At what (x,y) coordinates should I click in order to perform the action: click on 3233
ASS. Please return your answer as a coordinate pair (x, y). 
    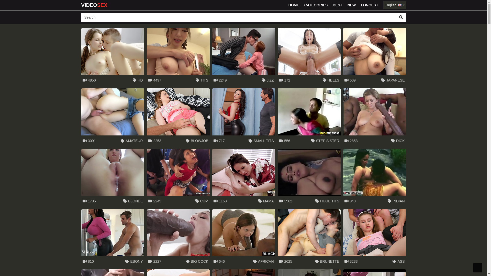
    Looking at the image, I should click on (375, 238).